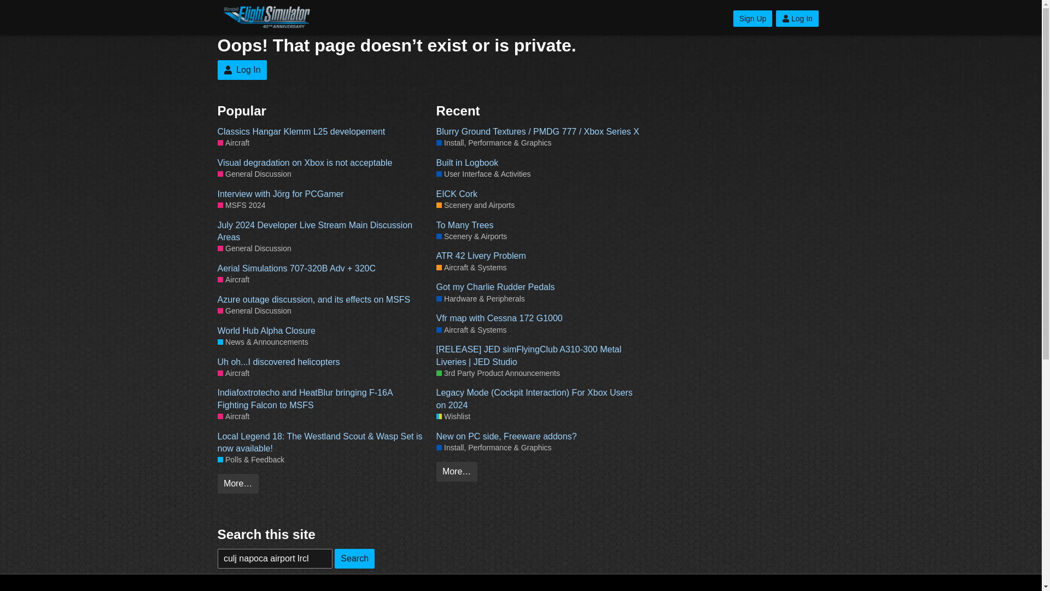  Describe the element at coordinates (254, 248) in the screenshot. I see `General Discussion` at that location.